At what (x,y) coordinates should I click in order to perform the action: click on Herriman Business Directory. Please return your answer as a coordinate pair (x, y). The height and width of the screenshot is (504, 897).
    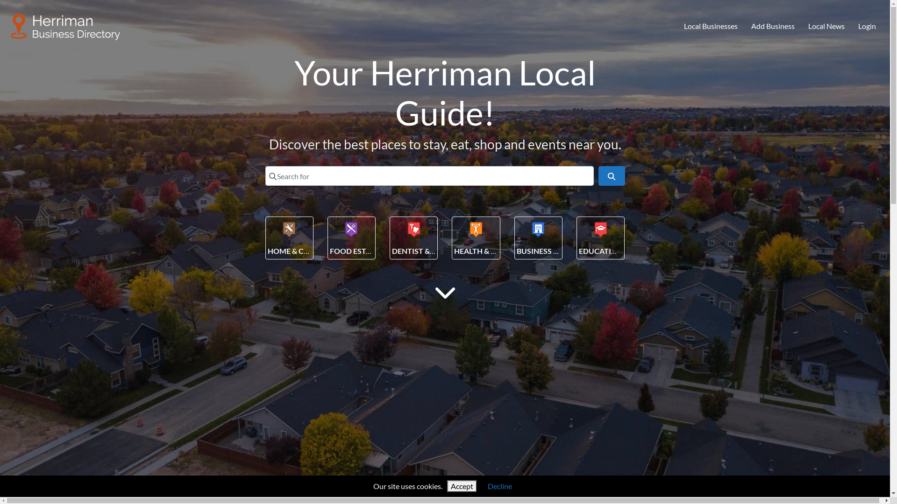
    Looking at the image, I should click on (66, 25).